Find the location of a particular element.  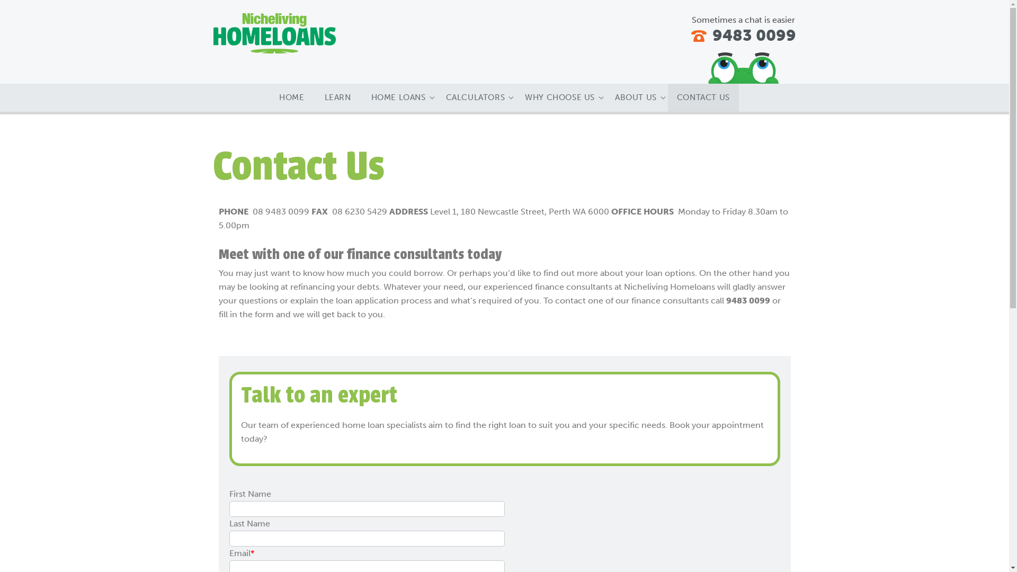

ABOUT US is located at coordinates (636, 97).